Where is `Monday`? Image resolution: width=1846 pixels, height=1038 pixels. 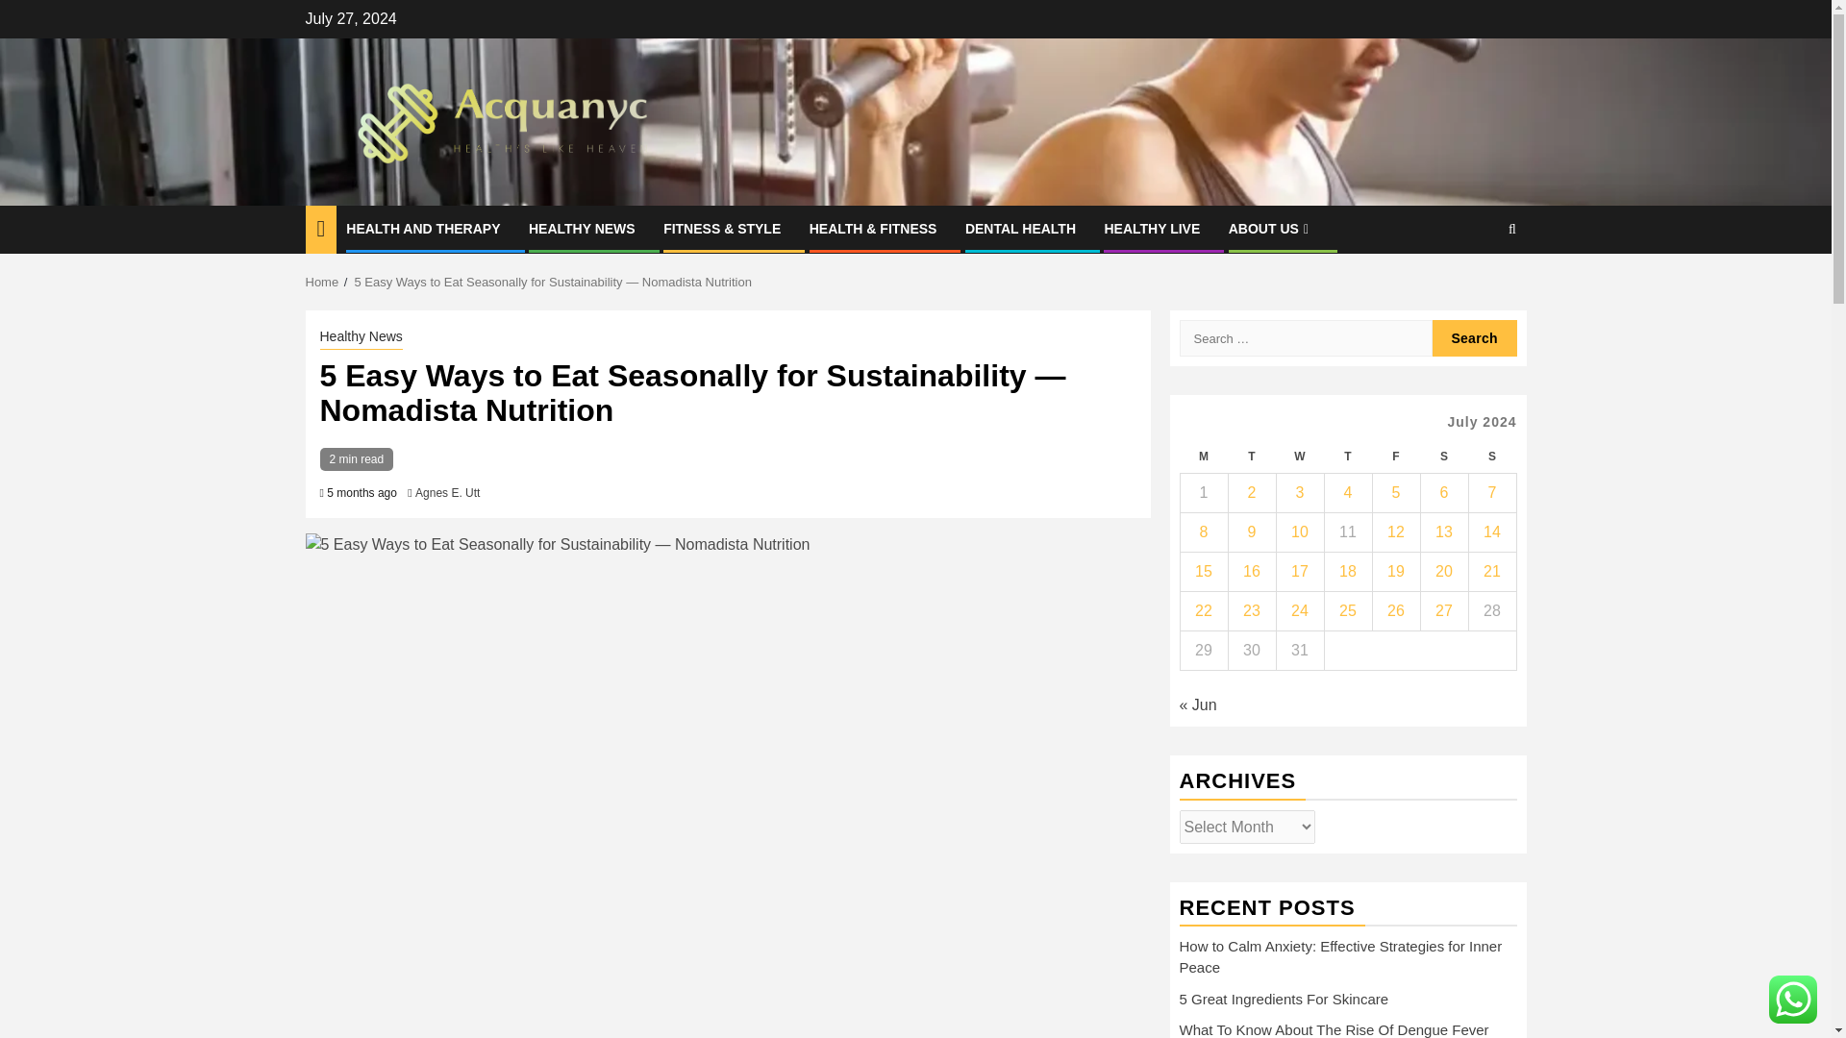
Monday is located at coordinates (1203, 456).